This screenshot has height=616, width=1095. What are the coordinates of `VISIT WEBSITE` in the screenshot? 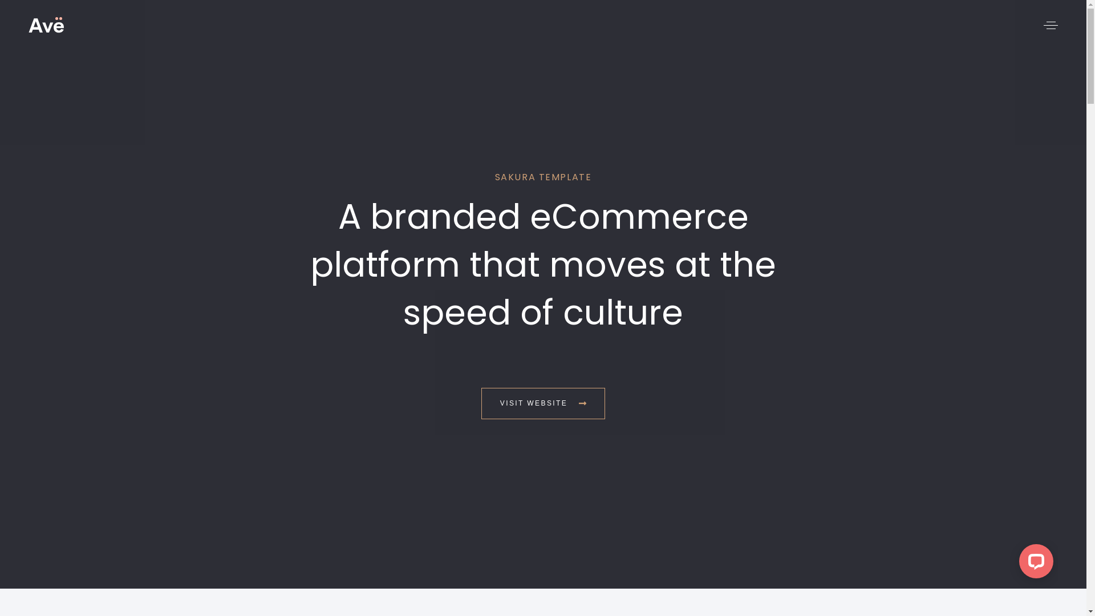 It's located at (543, 404).